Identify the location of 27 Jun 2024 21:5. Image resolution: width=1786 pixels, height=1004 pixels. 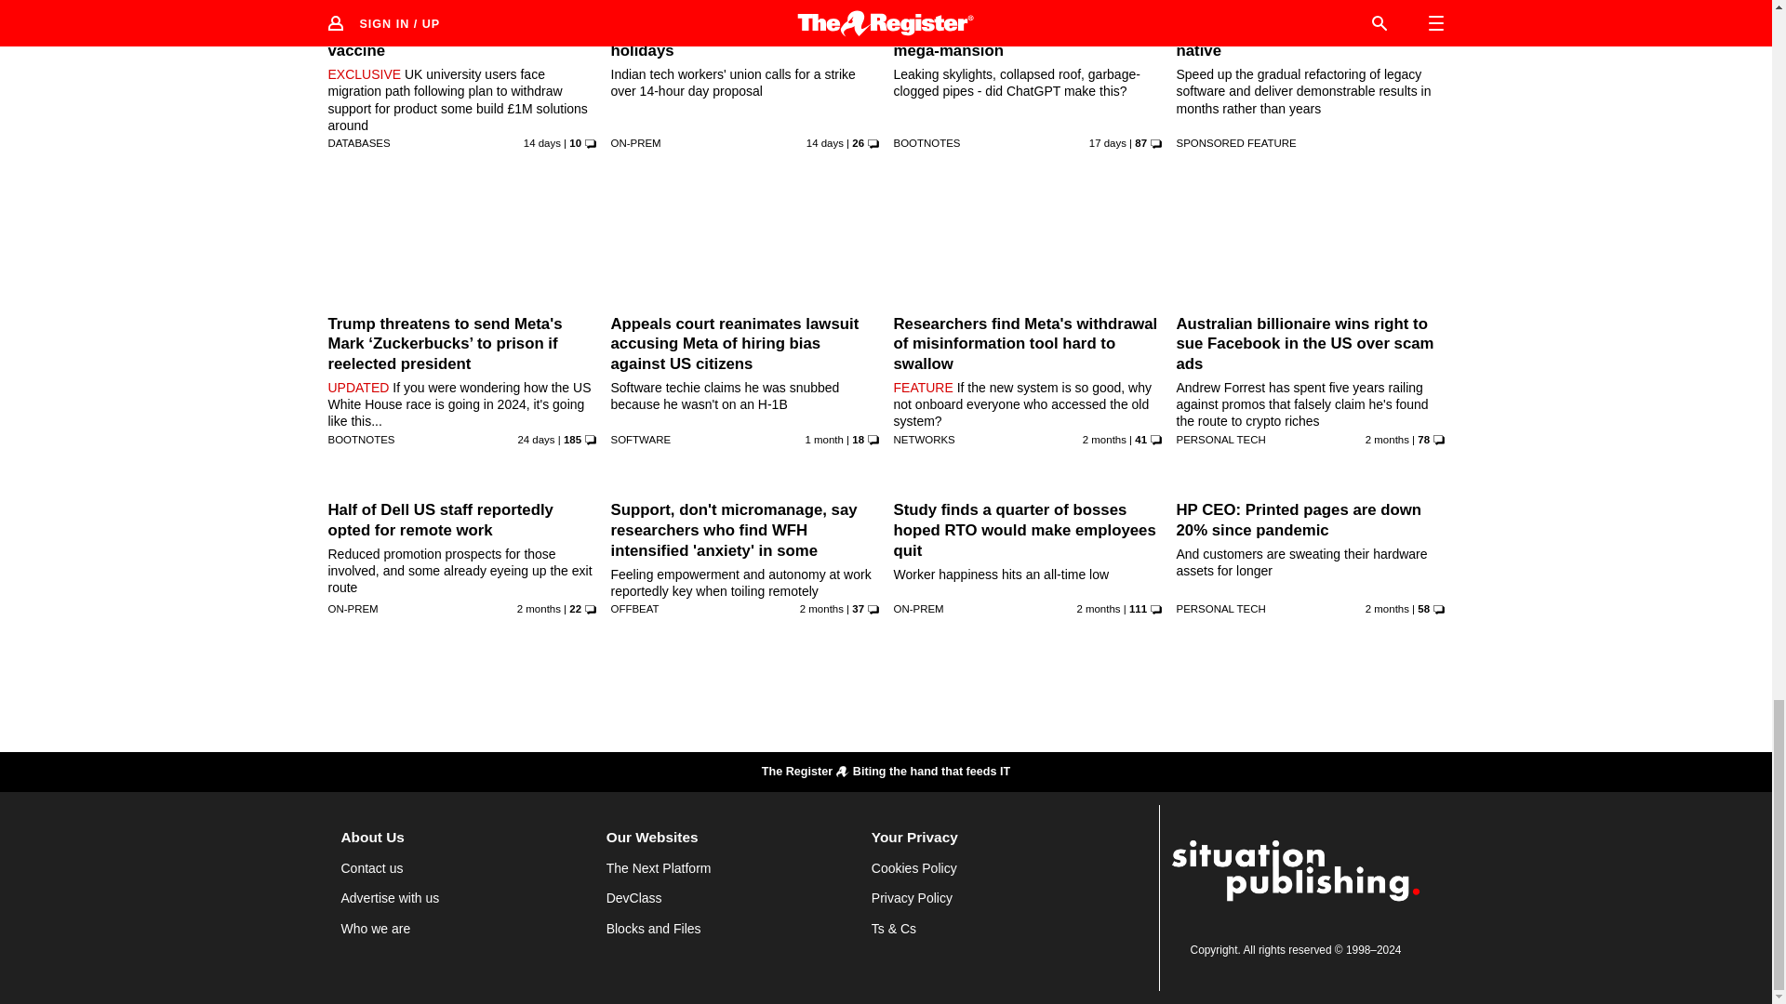
(824, 439).